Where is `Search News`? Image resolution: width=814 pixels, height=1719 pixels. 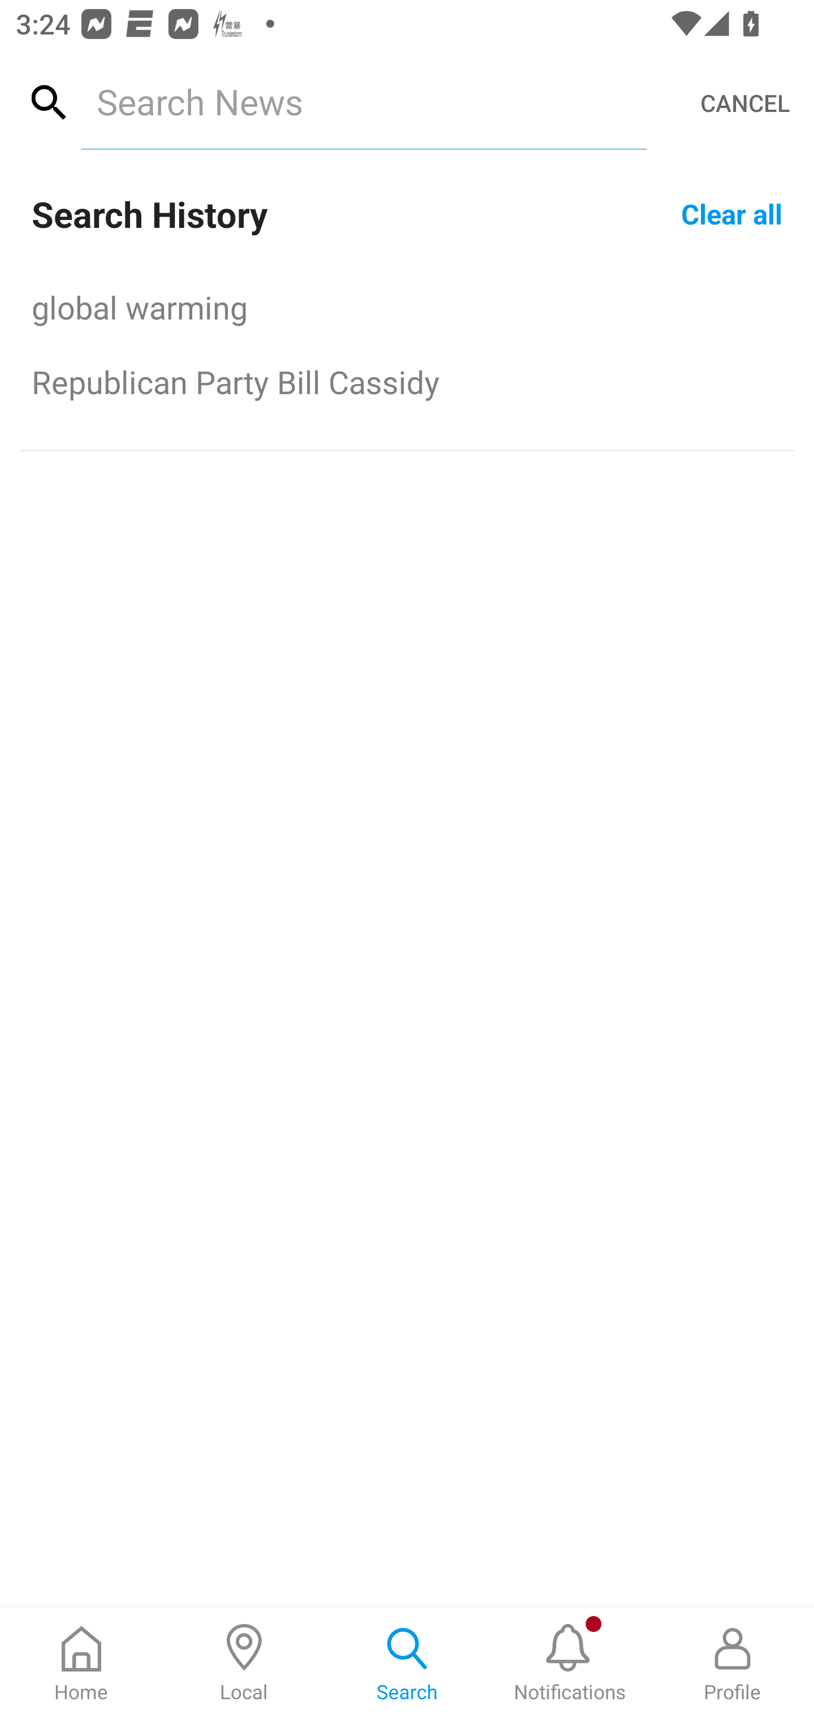 Search News is located at coordinates (363, 101).